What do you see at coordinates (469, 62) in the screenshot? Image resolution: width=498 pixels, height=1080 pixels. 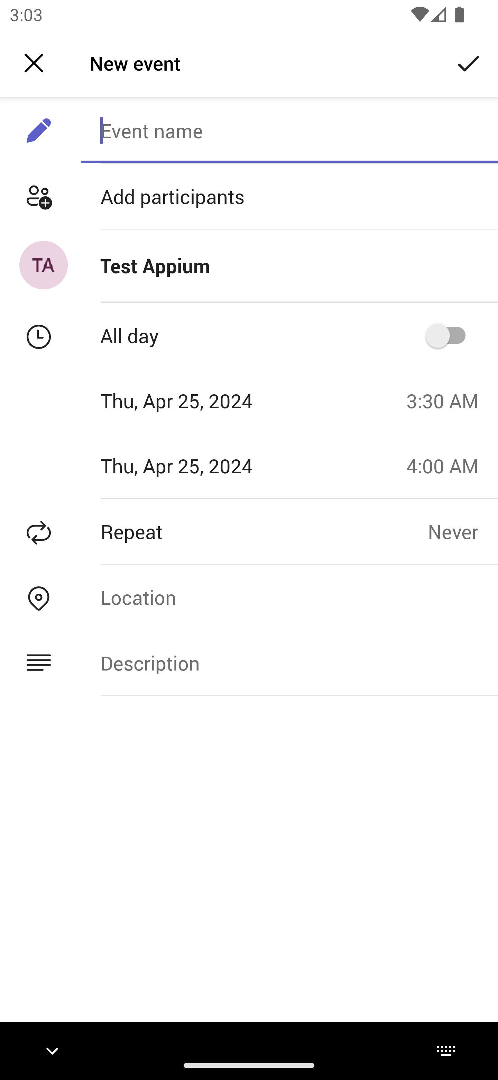 I see `Send invite` at bounding box center [469, 62].